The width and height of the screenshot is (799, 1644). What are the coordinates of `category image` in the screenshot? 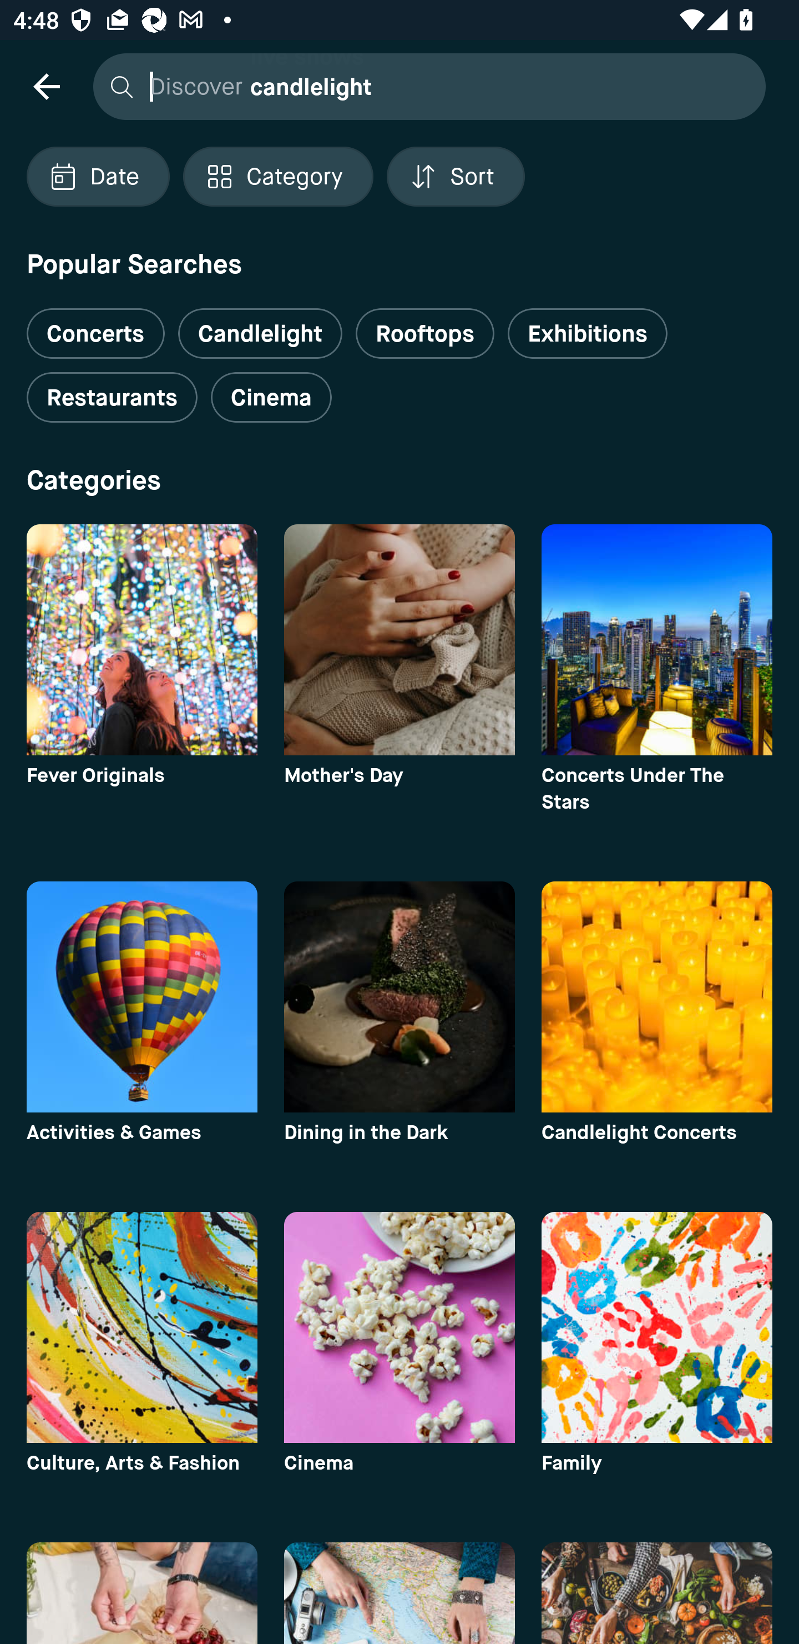 It's located at (399, 1327).